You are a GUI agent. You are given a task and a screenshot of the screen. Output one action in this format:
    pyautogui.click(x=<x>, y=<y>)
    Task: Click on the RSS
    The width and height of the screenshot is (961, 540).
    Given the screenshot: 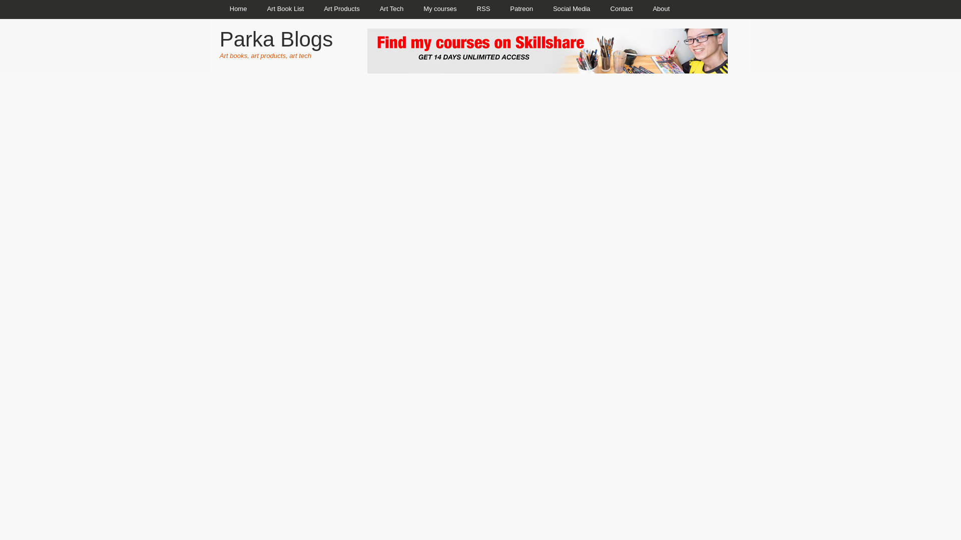 What is the action you would take?
    pyautogui.click(x=484, y=9)
    